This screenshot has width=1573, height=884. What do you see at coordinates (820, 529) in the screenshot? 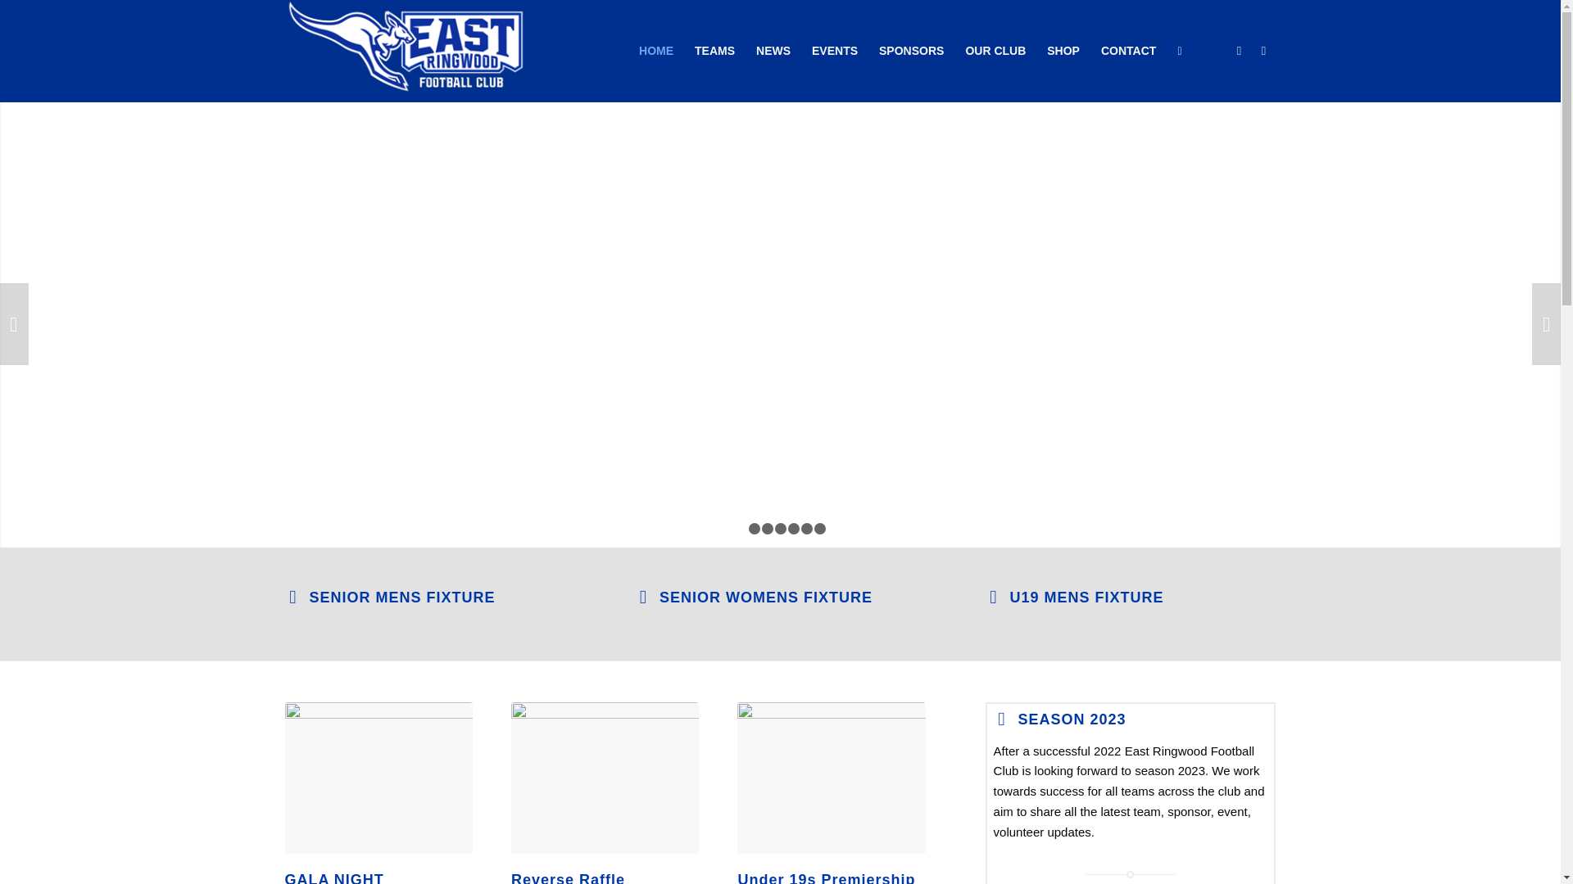
I see `7` at bounding box center [820, 529].